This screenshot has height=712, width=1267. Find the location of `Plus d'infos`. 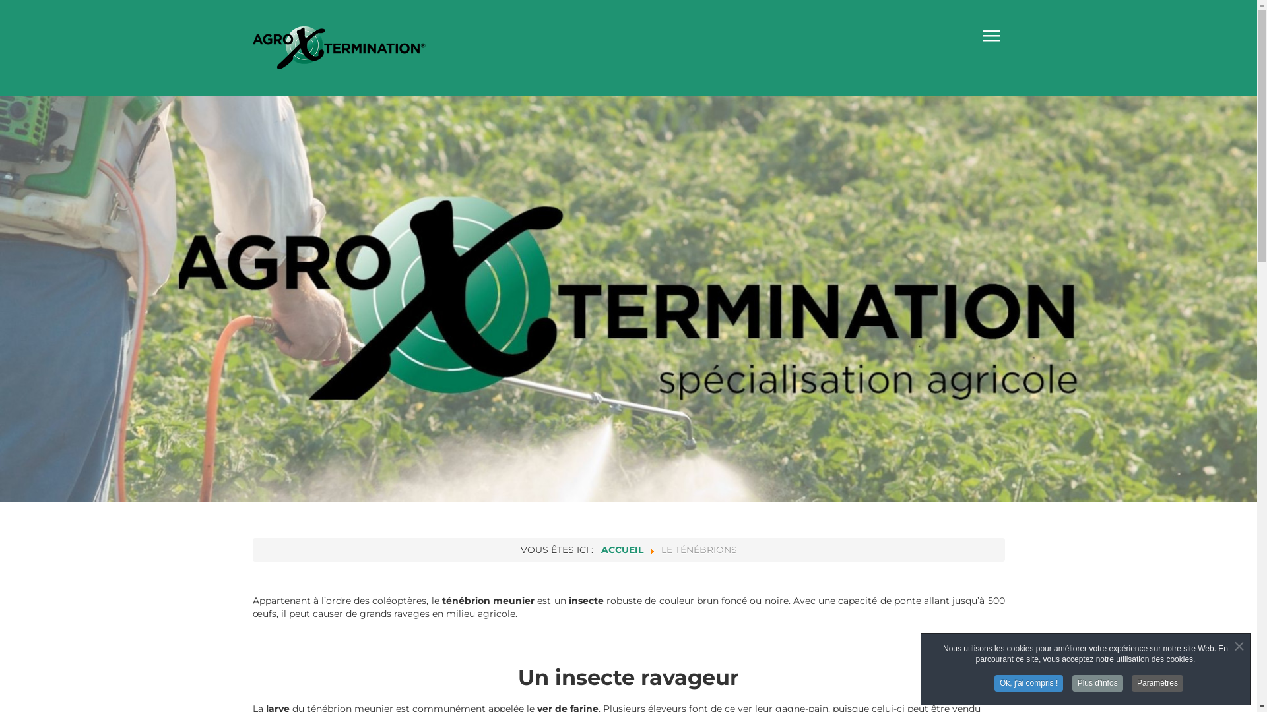

Plus d'infos is located at coordinates (1098, 683).